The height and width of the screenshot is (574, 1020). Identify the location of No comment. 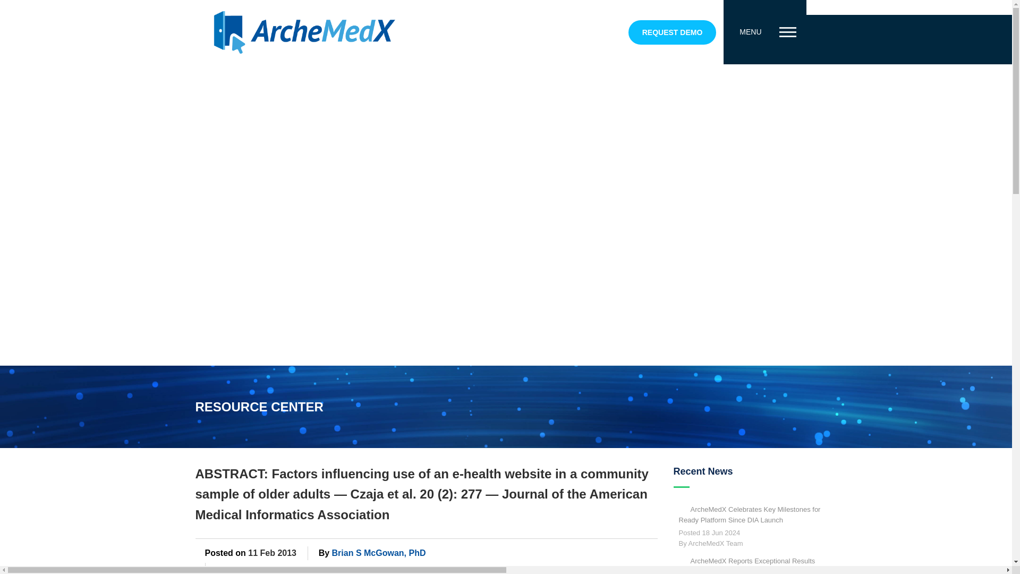
(486, 570).